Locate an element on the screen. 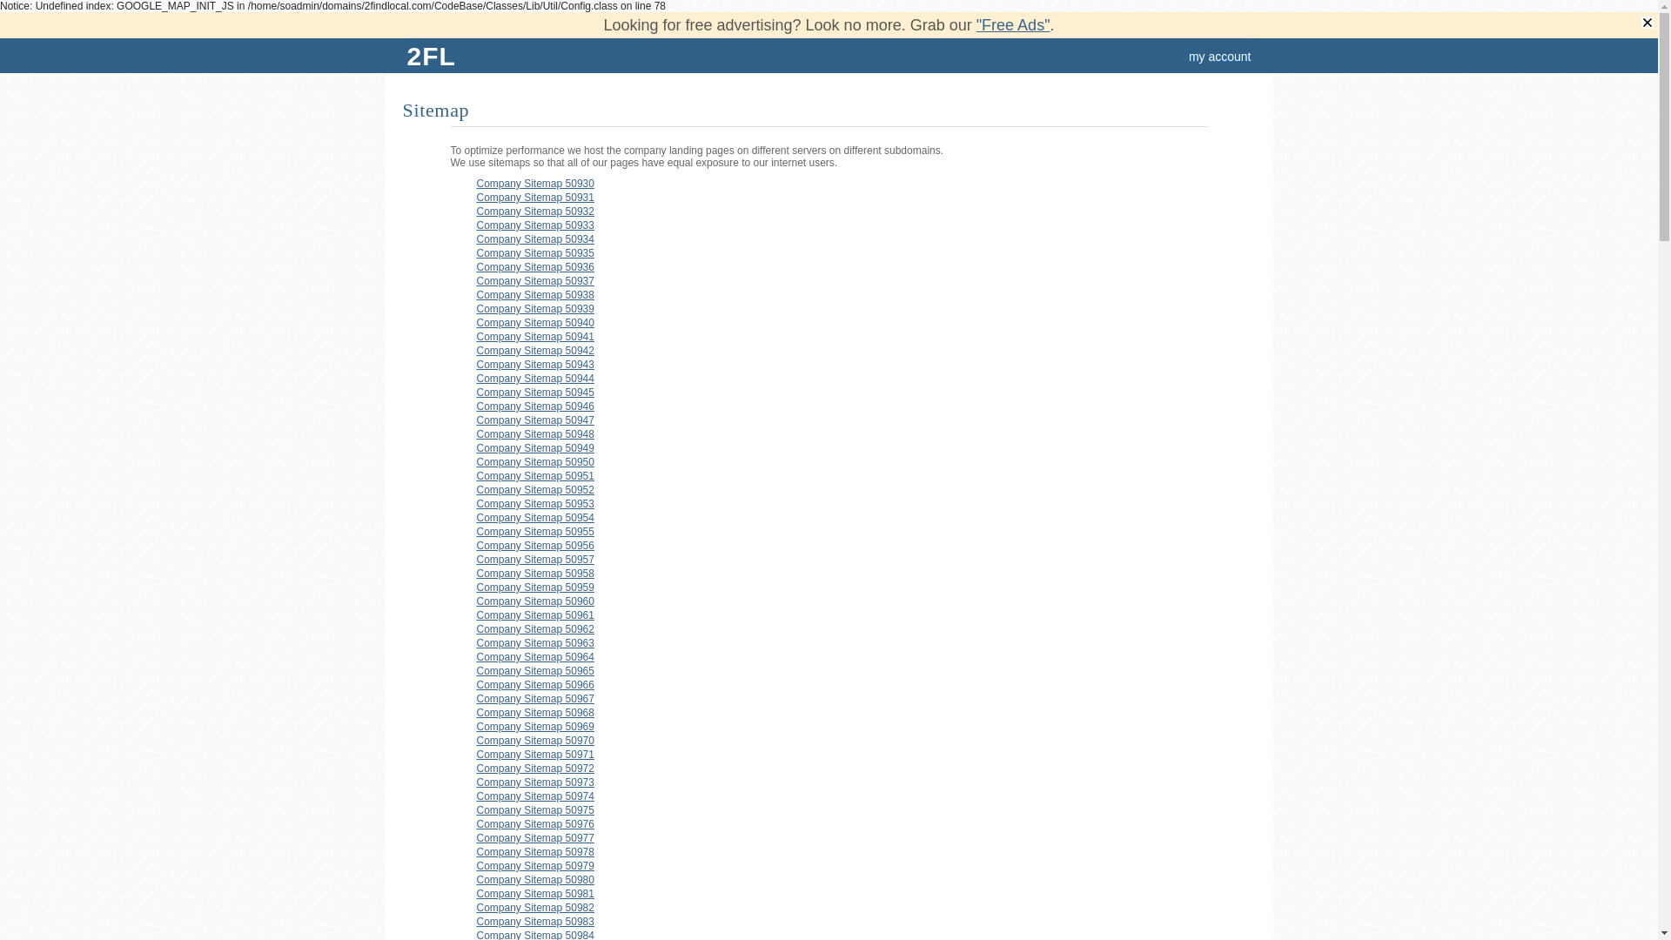  Company Sitemap 50935 is located at coordinates (536, 253).